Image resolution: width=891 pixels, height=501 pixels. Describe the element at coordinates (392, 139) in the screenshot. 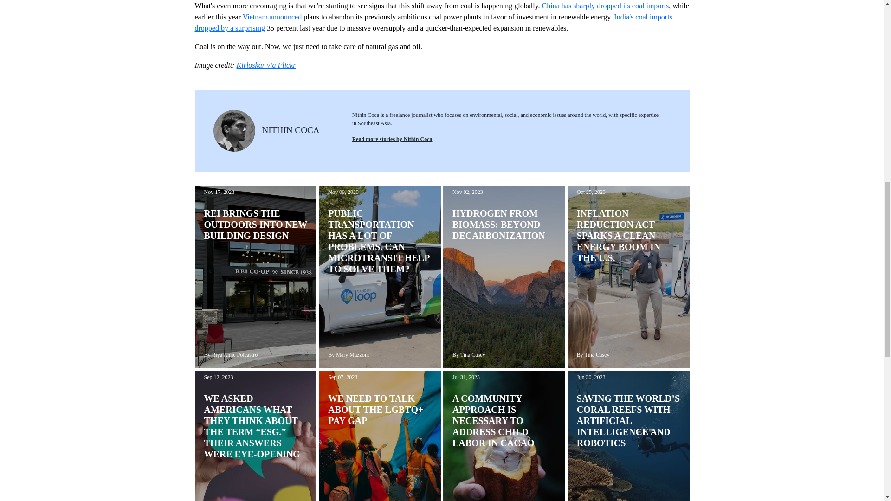

I see `Read more stories by Nithin Coca` at that location.